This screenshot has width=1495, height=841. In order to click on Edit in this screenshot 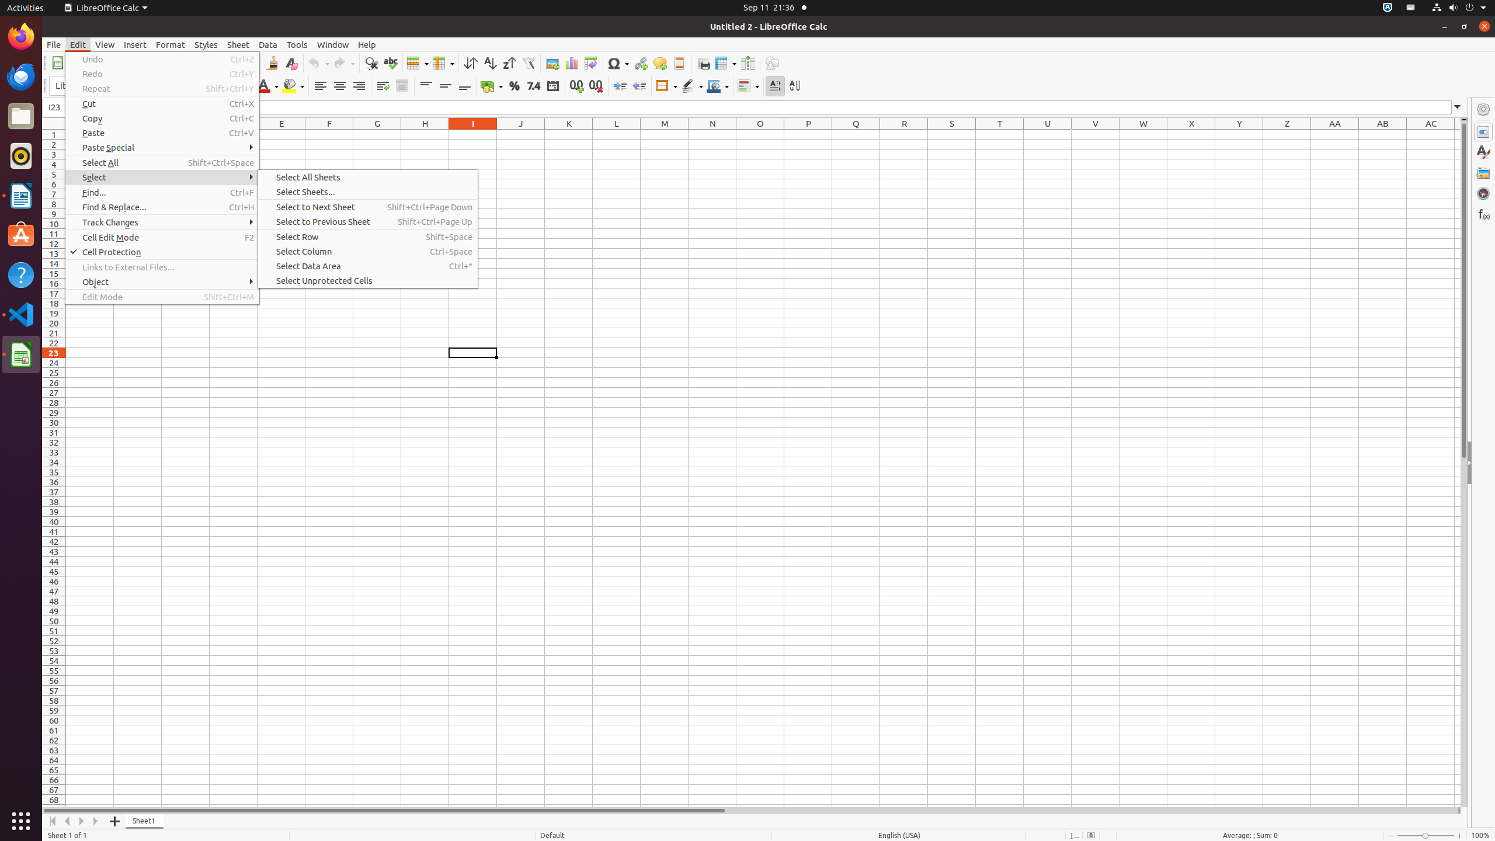, I will do `click(78, 44)`.